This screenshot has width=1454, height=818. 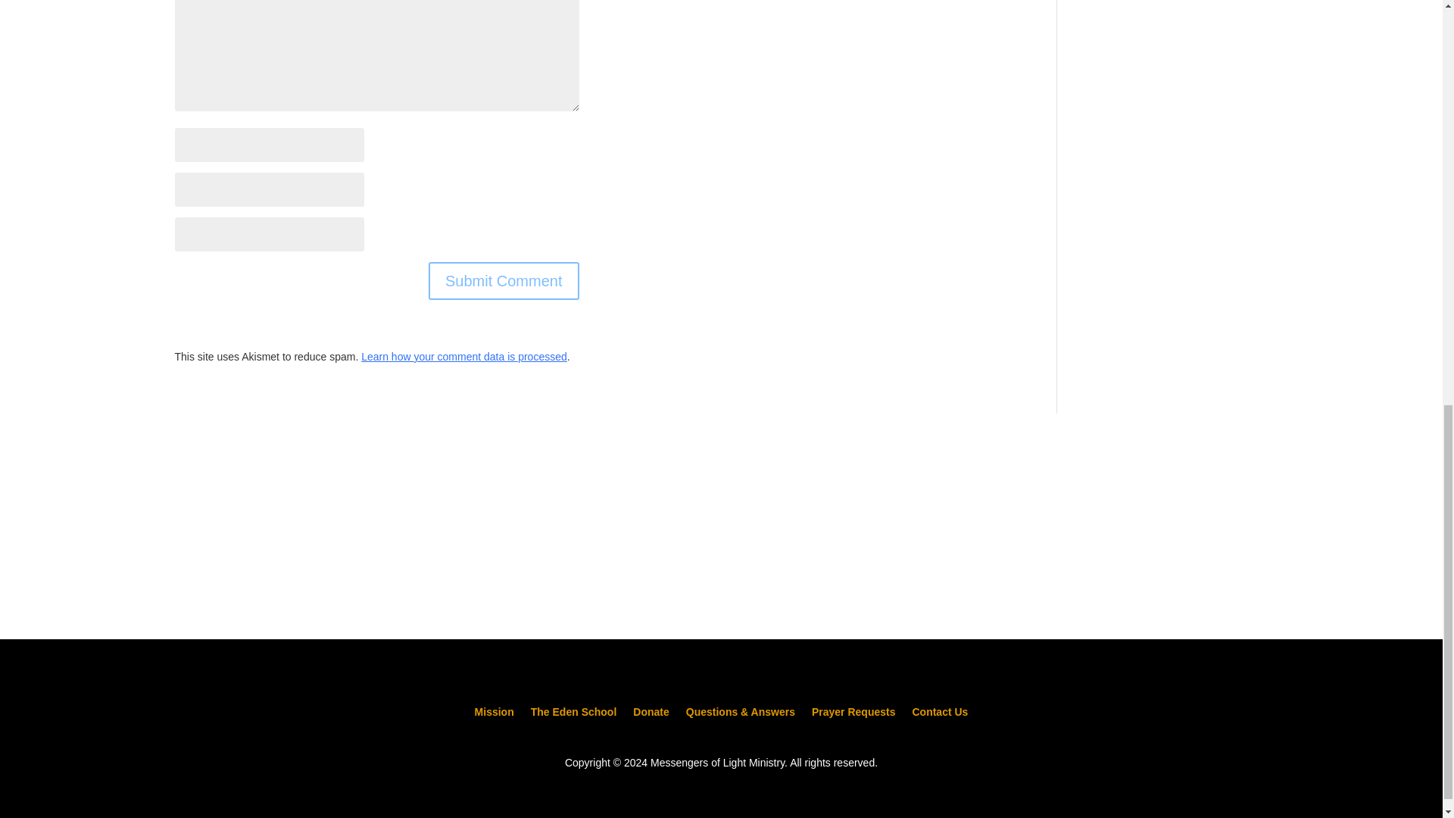 I want to click on Submit Comment, so click(x=504, y=280).